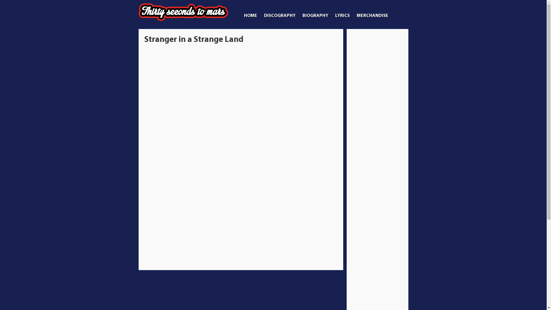 The width and height of the screenshot is (551, 310). What do you see at coordinates (315, 16) in the screenshot?
I see `BIOGRAPHY` at bounding box center [315, 16].